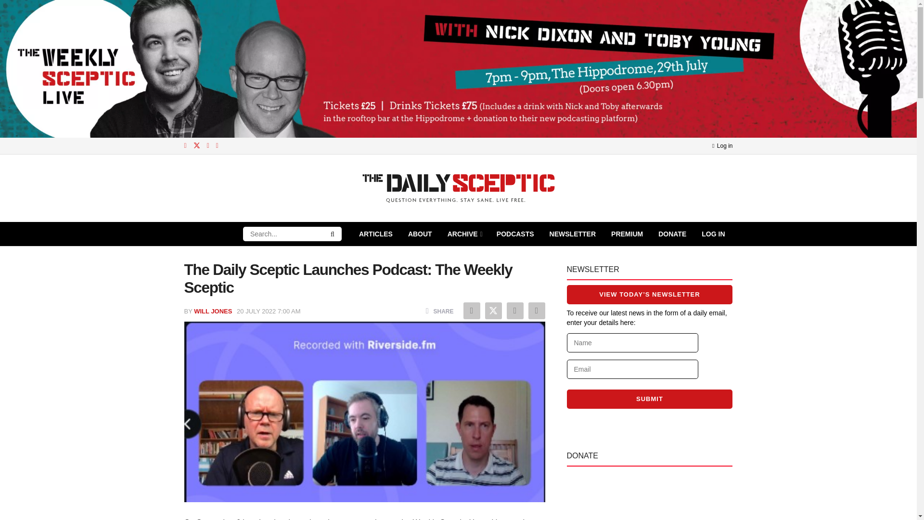 Image resolution: width=924 pixels, height=520 pixels. What do you see at coordinates (420, 234) in the screenshot?
I see `ABOUT` at bounding box center [420, 234].